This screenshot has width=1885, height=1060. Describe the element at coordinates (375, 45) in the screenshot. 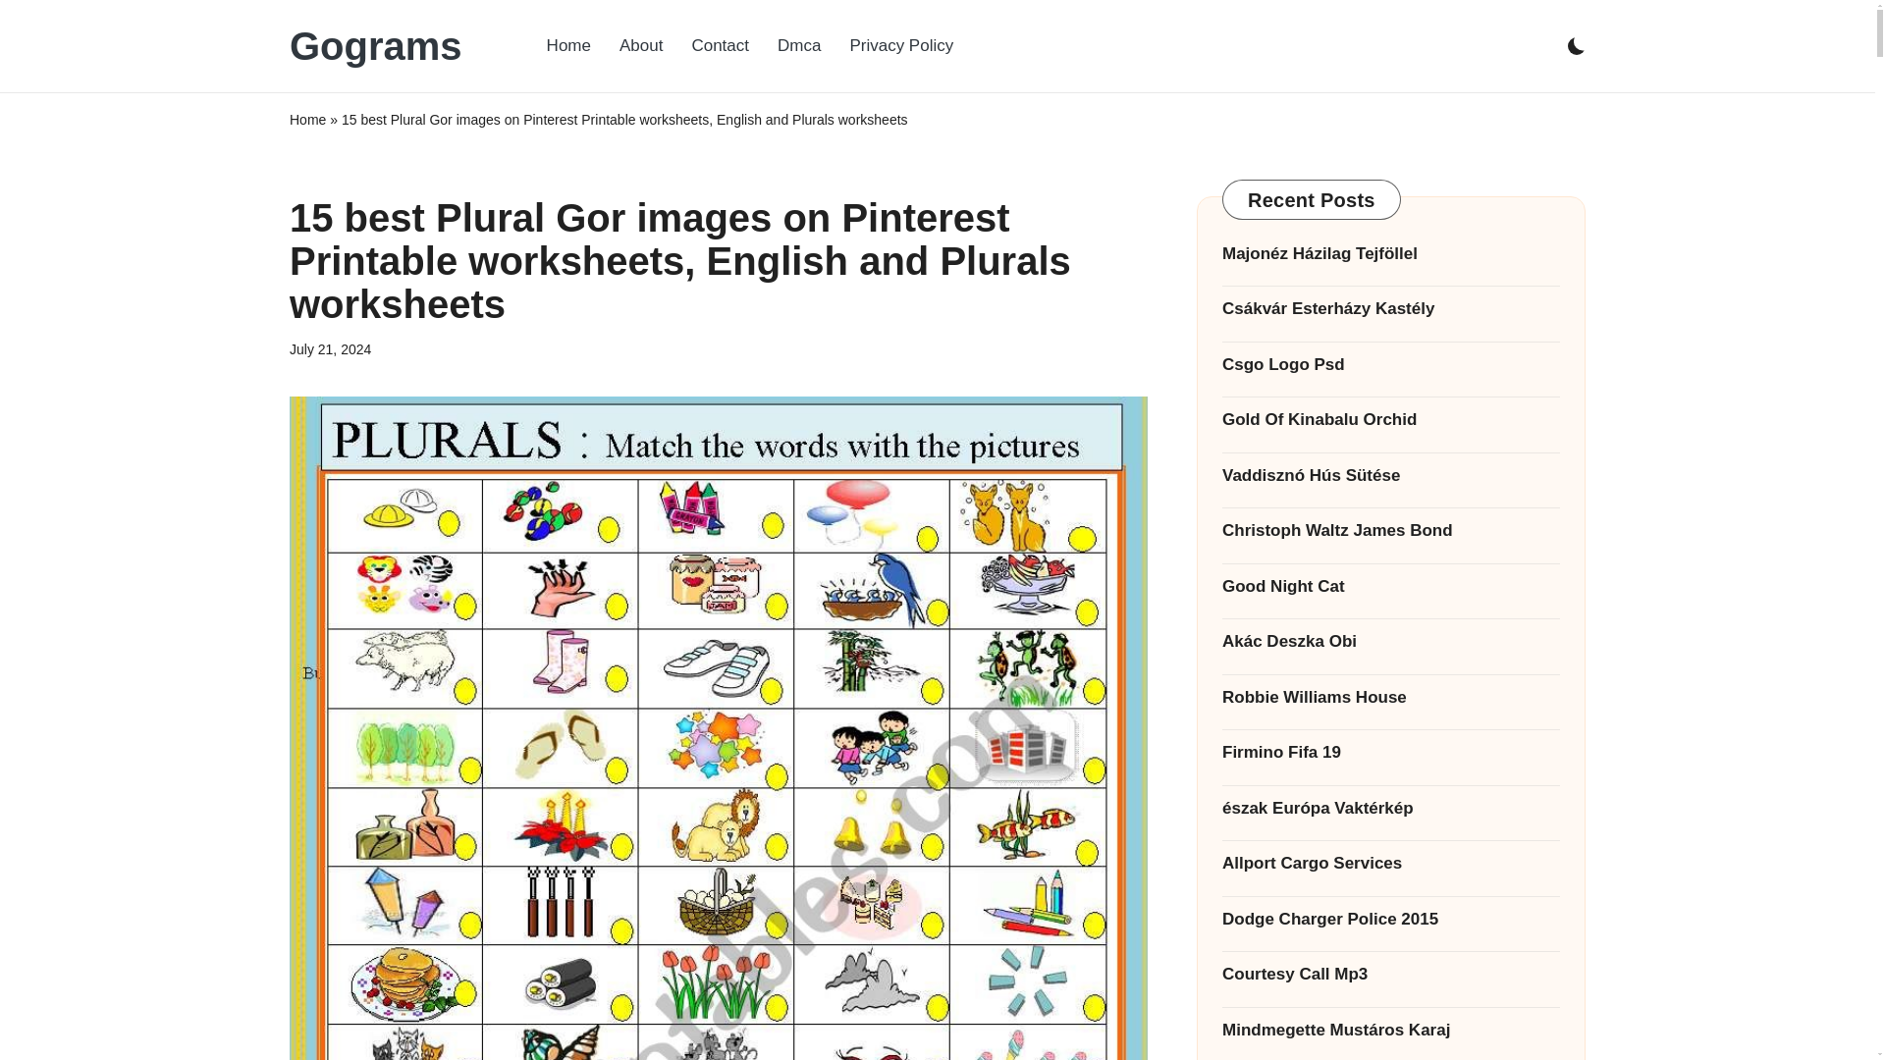

I see `Gograms` at that location.